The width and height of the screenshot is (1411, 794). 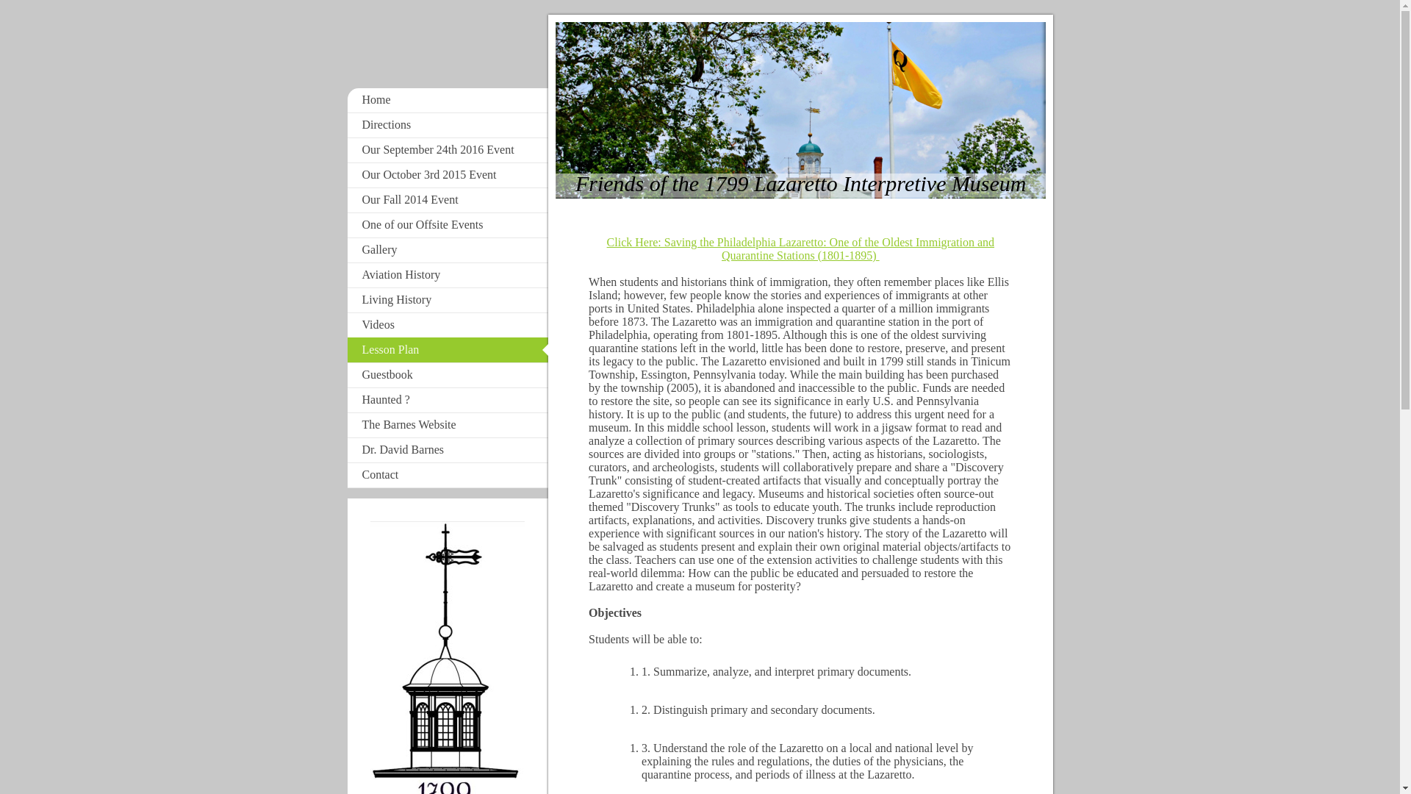 What do you see at coordinates (448, 100) in the screenshot?
I see `Home` at bounding box center [448, 100].